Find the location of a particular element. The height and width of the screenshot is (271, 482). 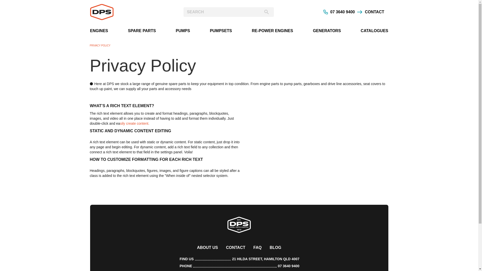

BLOG is located at coordinates (275, 248).